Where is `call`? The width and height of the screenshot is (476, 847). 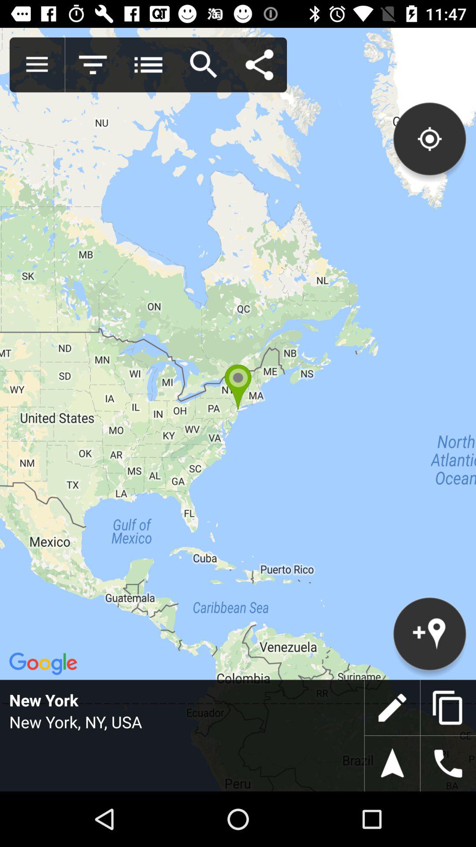
call is located at coordinates (448, 764).